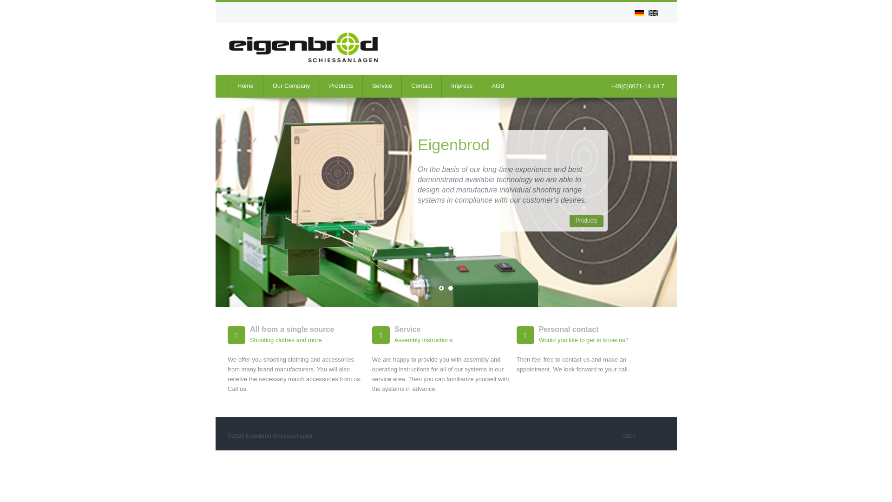  Describe the element at coordinates (497, 86) in the screenshot. I see `AGB` at that location.